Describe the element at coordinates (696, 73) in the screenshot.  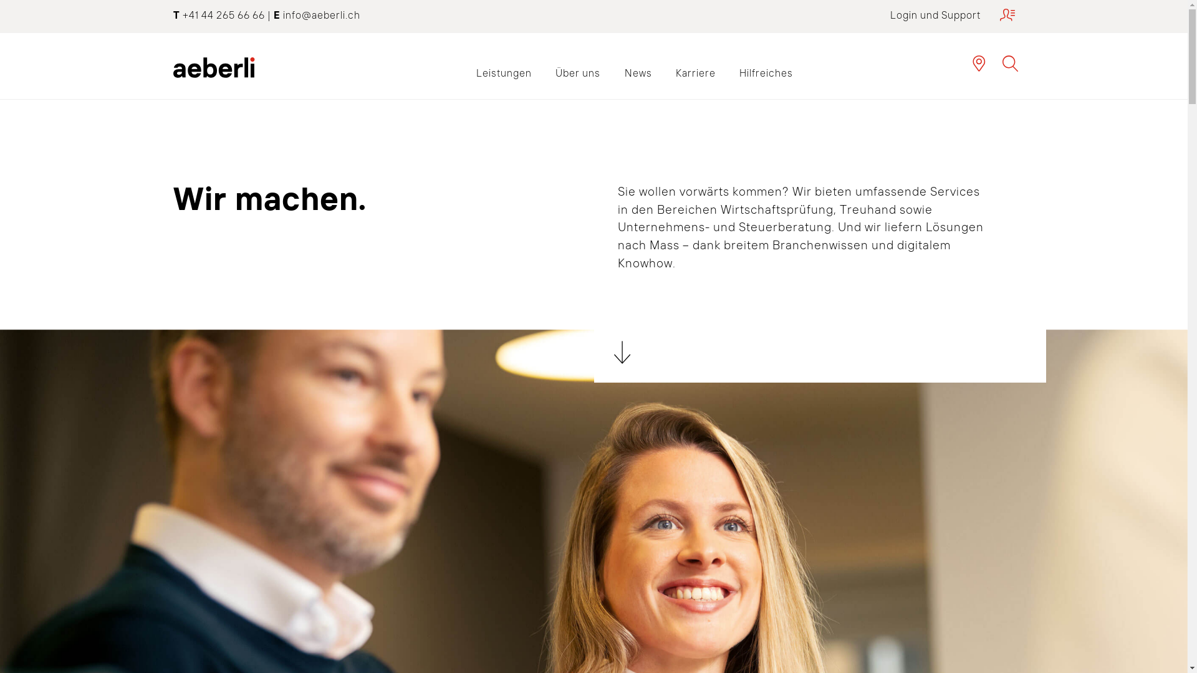
I see `Karriere` at that location.